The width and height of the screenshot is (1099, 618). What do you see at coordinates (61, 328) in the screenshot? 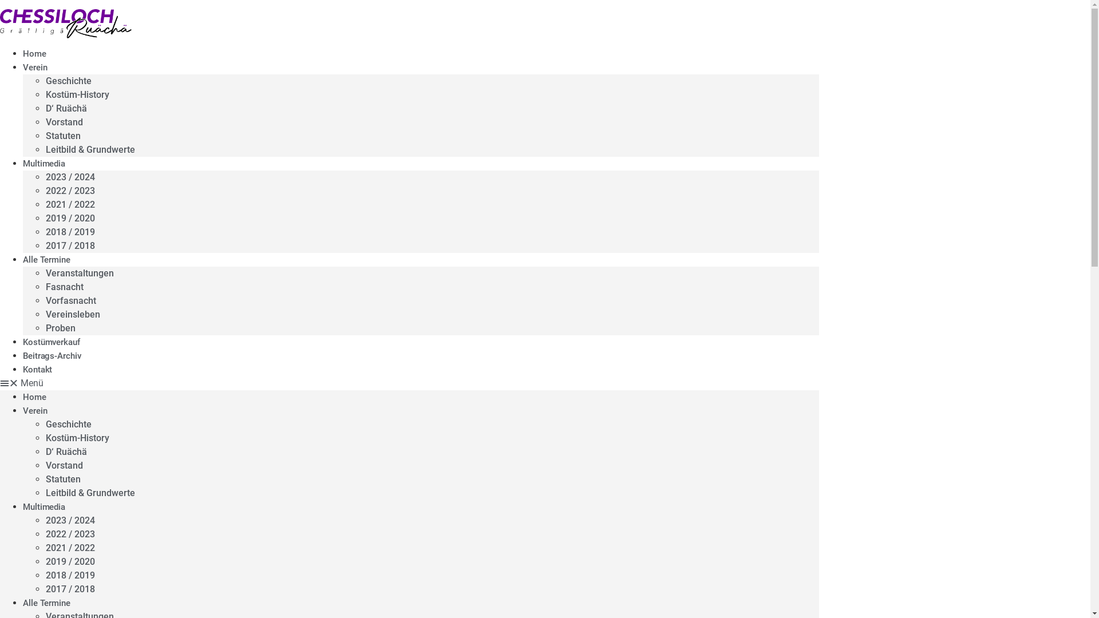
I see `Proben` at bounding box center [61, 328].